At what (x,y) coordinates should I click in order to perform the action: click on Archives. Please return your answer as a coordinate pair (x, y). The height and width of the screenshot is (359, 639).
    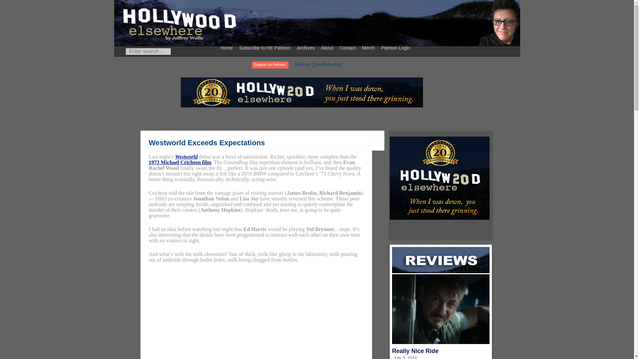
    Looking at the image, I should click on (307, 48).